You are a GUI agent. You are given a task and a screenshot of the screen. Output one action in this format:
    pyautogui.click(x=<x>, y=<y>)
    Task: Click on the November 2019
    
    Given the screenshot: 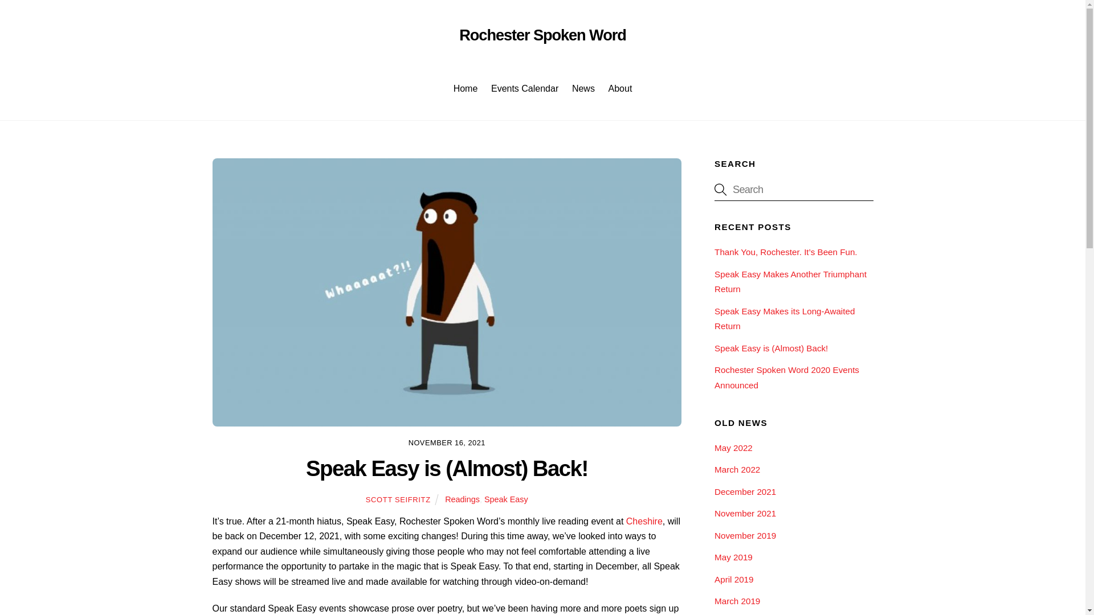 What is the action you would take?
    pyautogui.click(x=793, y=189)
    